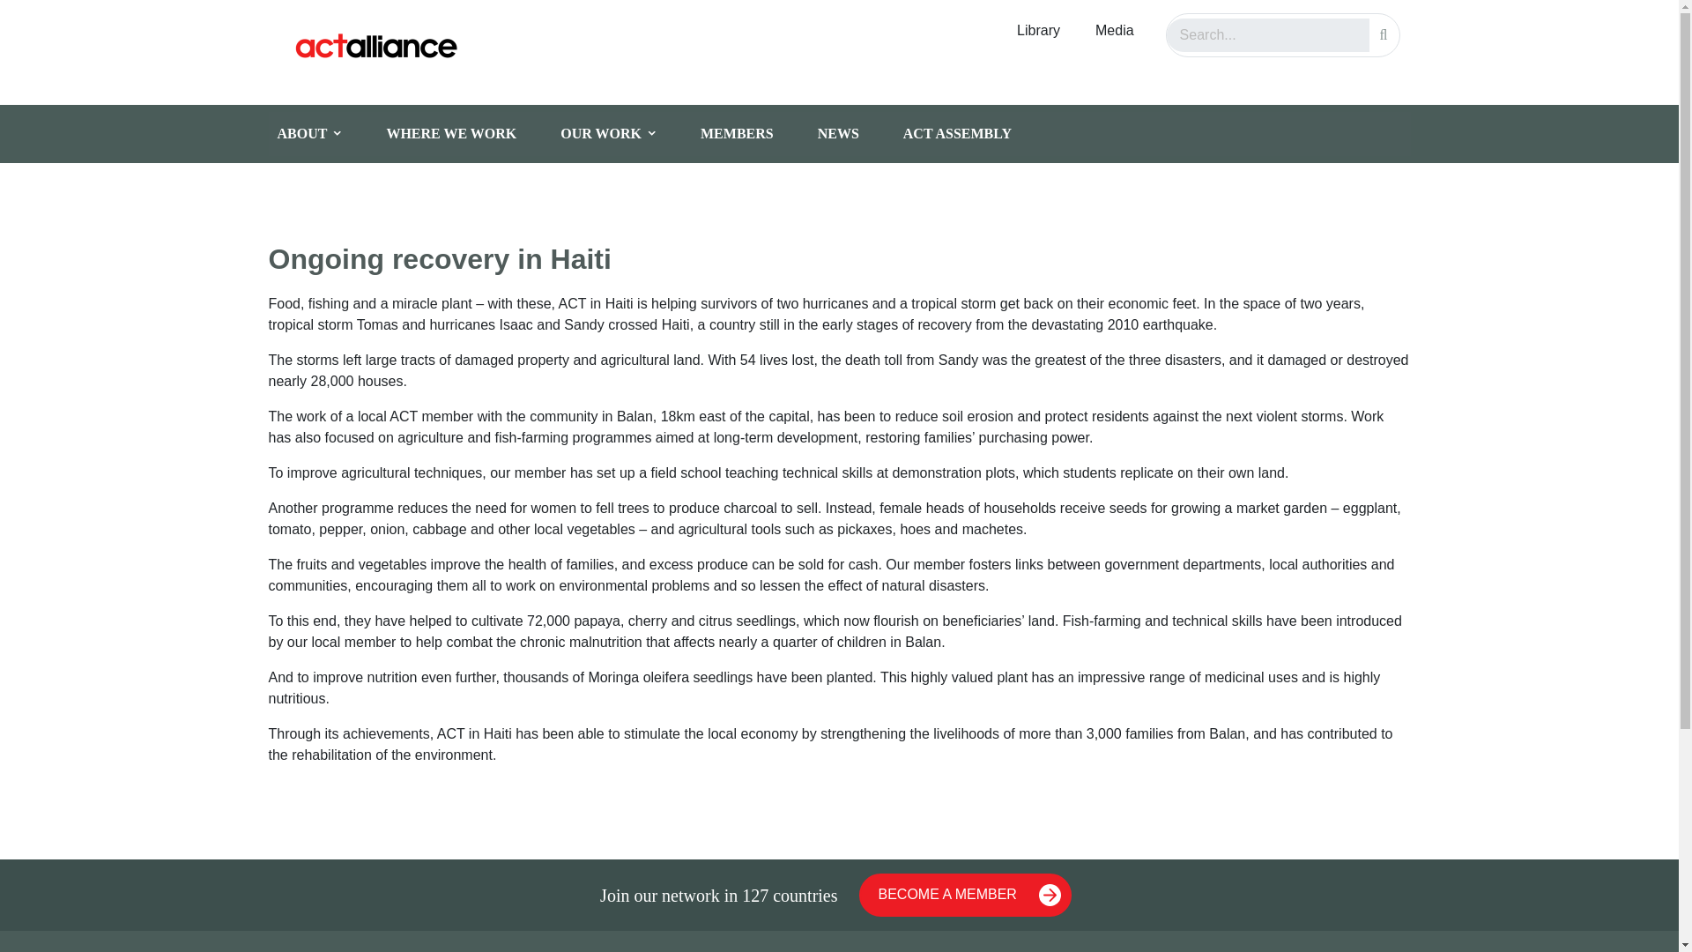 This screenshot has width=1692, height=952. I want to click on WHERE WE WORK, so click(464, 134).